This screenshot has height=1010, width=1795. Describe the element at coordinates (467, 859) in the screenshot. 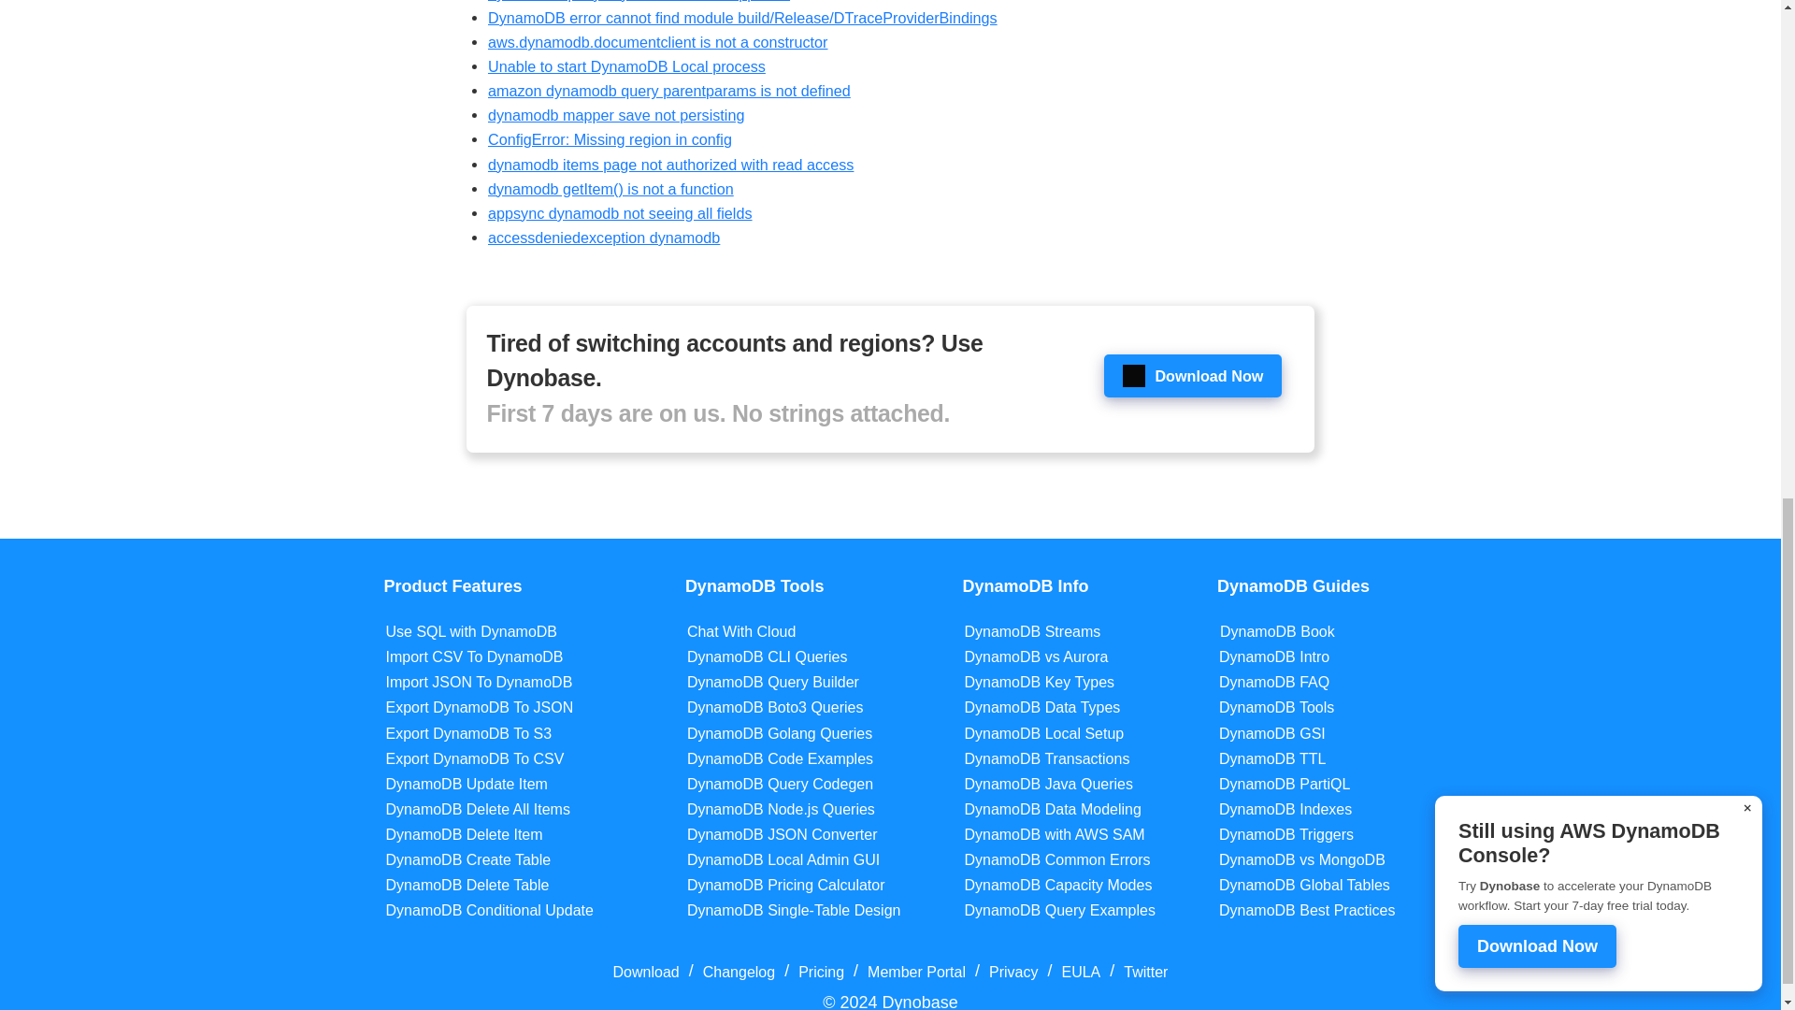

I see `DynamoDB Create Table` at that location.